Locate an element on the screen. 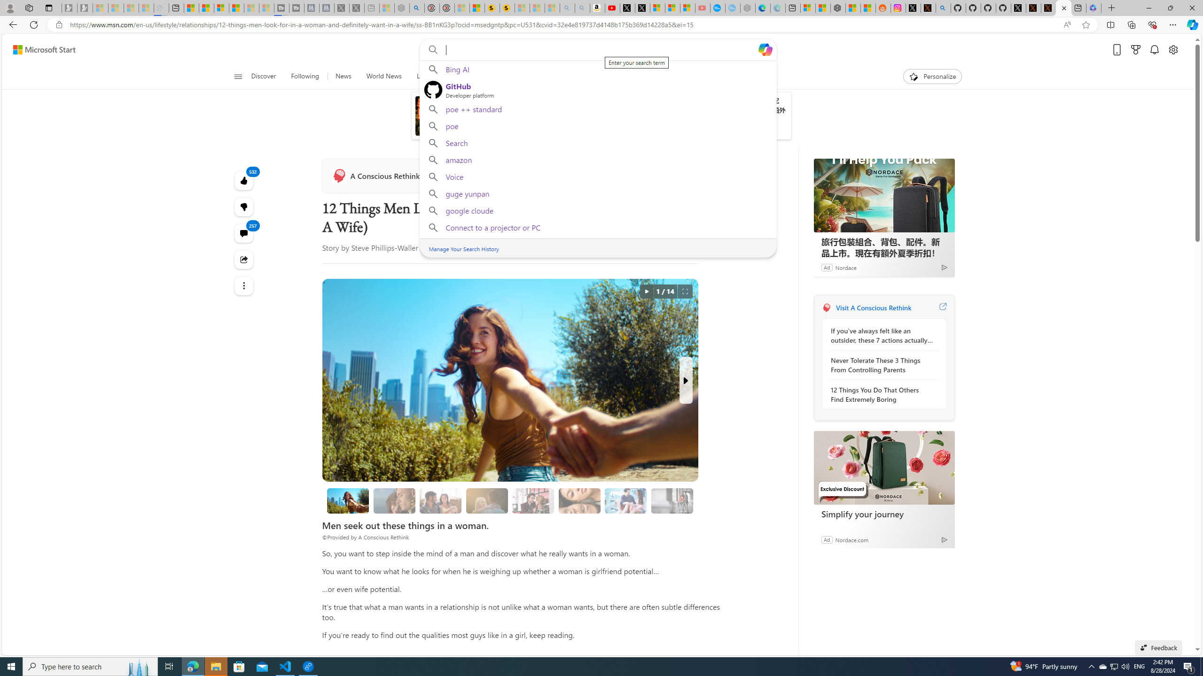 Image resolution: width=1203 pixels, height=676 pixels. 532 Like is located at coordinates (244, 180).